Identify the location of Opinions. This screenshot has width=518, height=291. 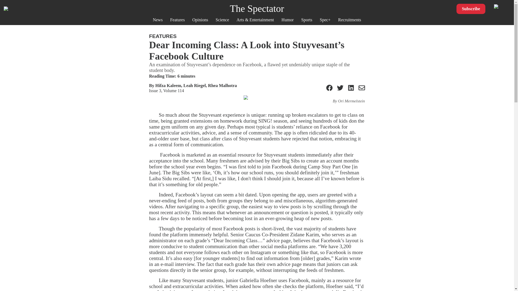
(200, 20).